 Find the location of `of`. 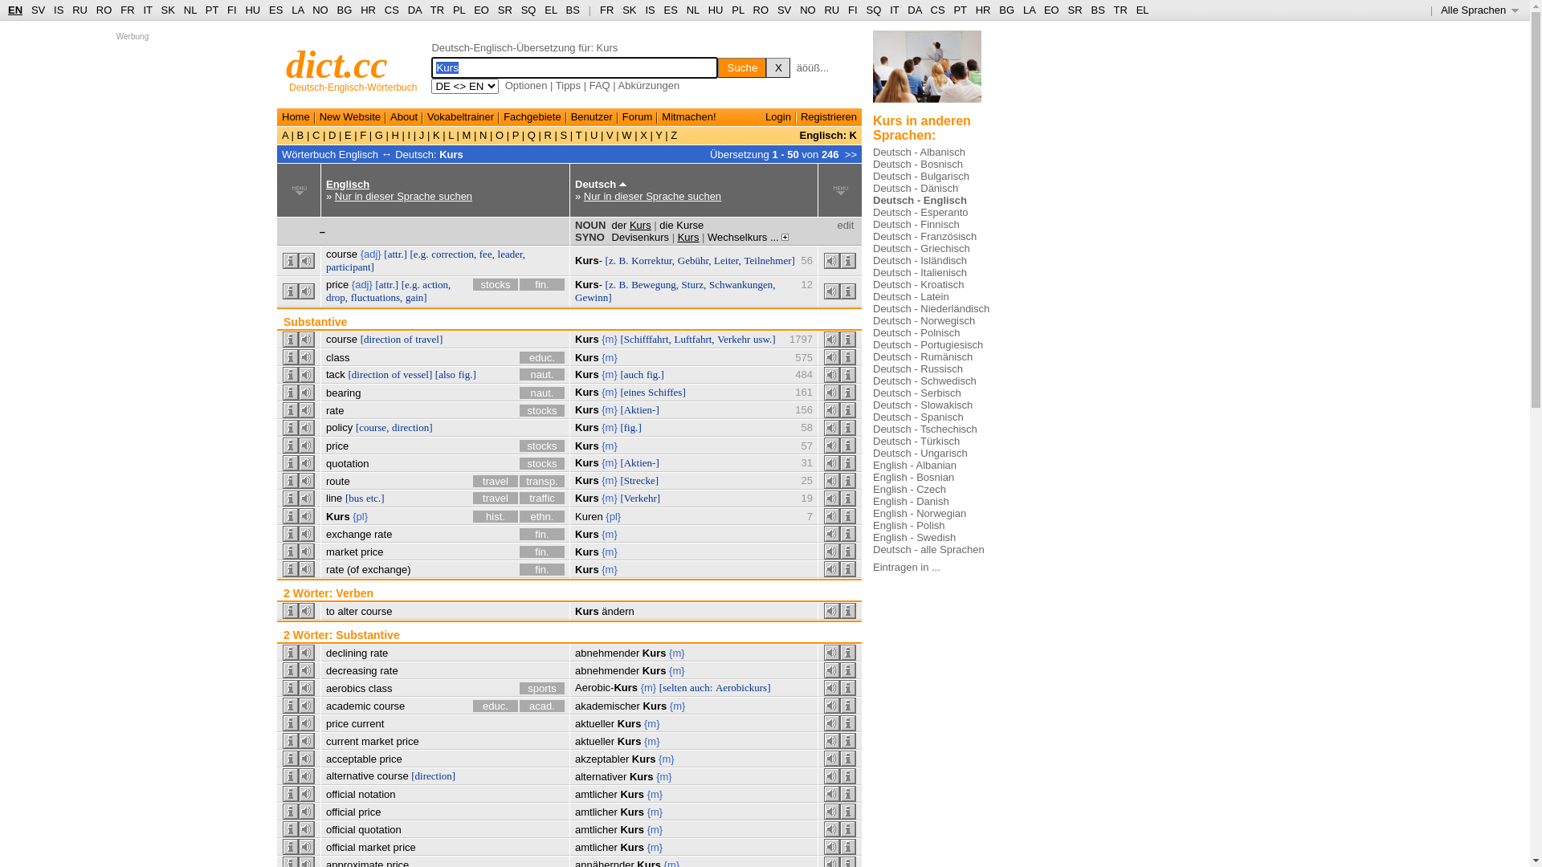

of is located at coordinates (397, 374).